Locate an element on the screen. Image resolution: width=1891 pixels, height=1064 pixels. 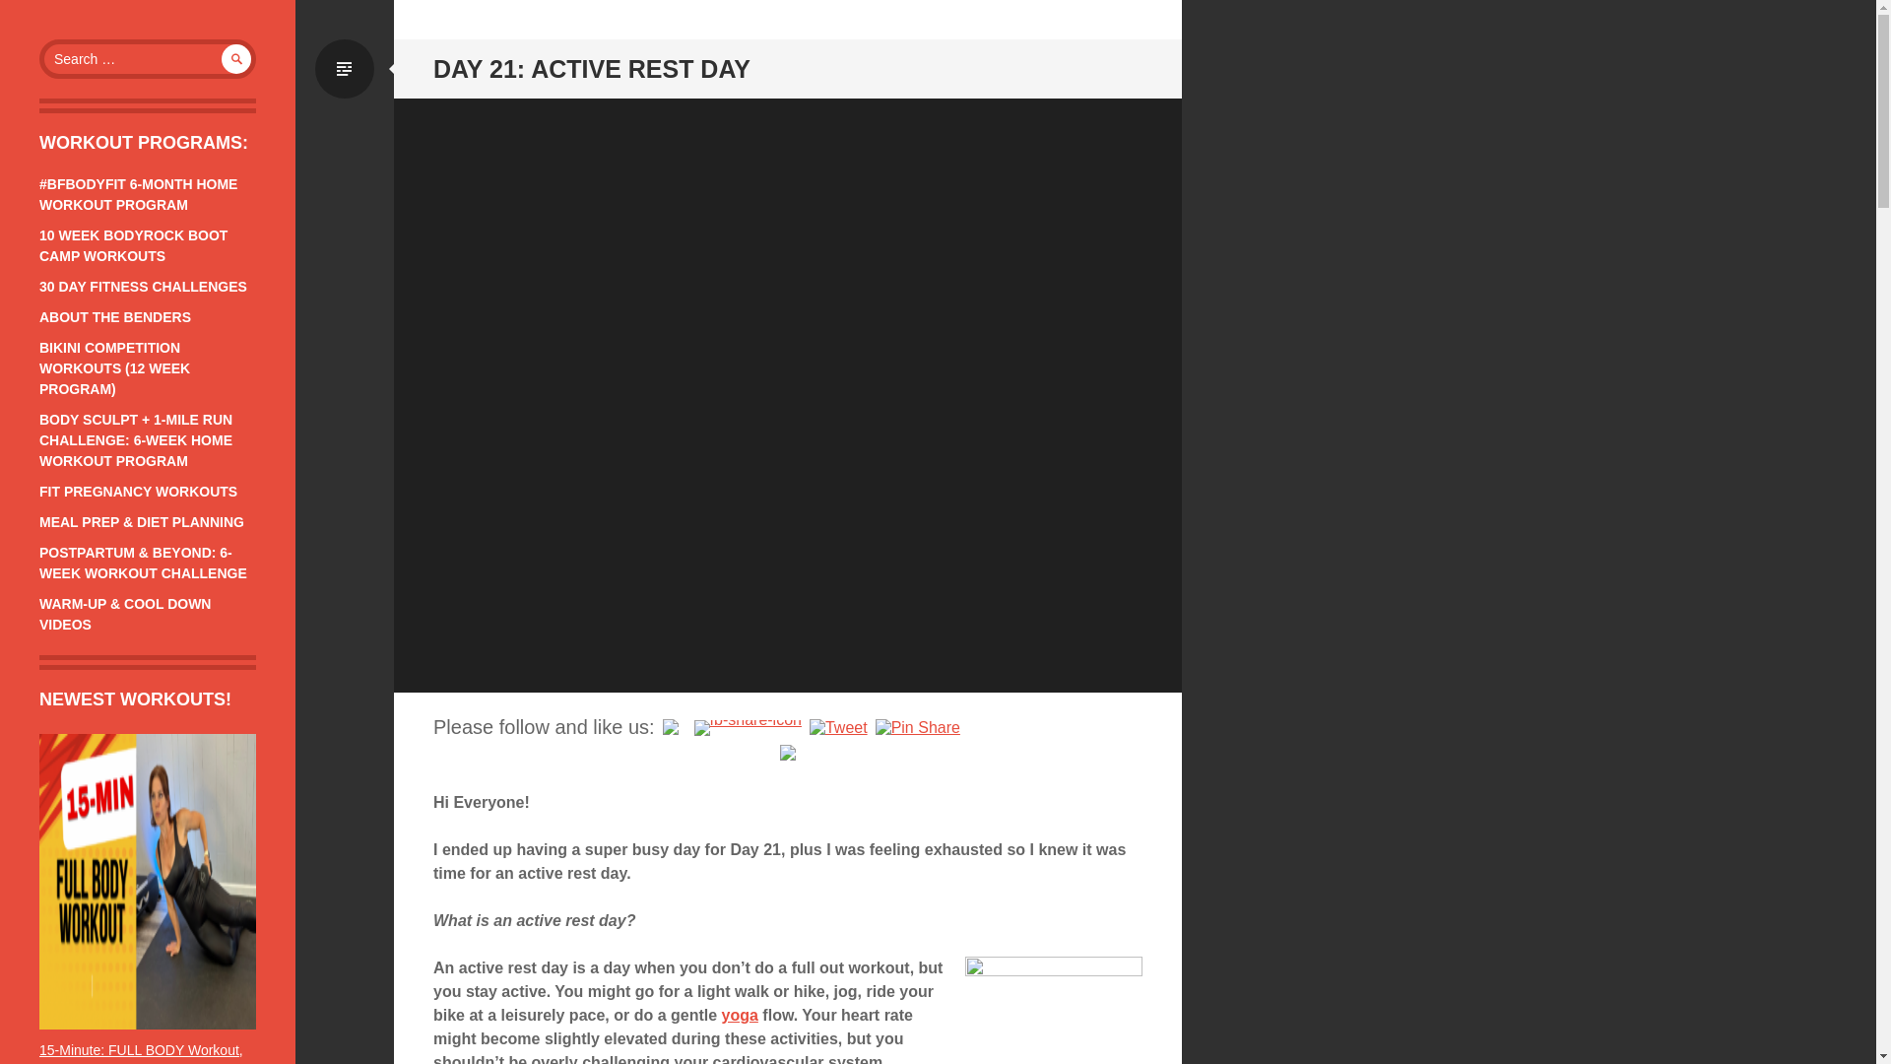
ABOUT THE BENDERS is located at coordinates (114, 317).